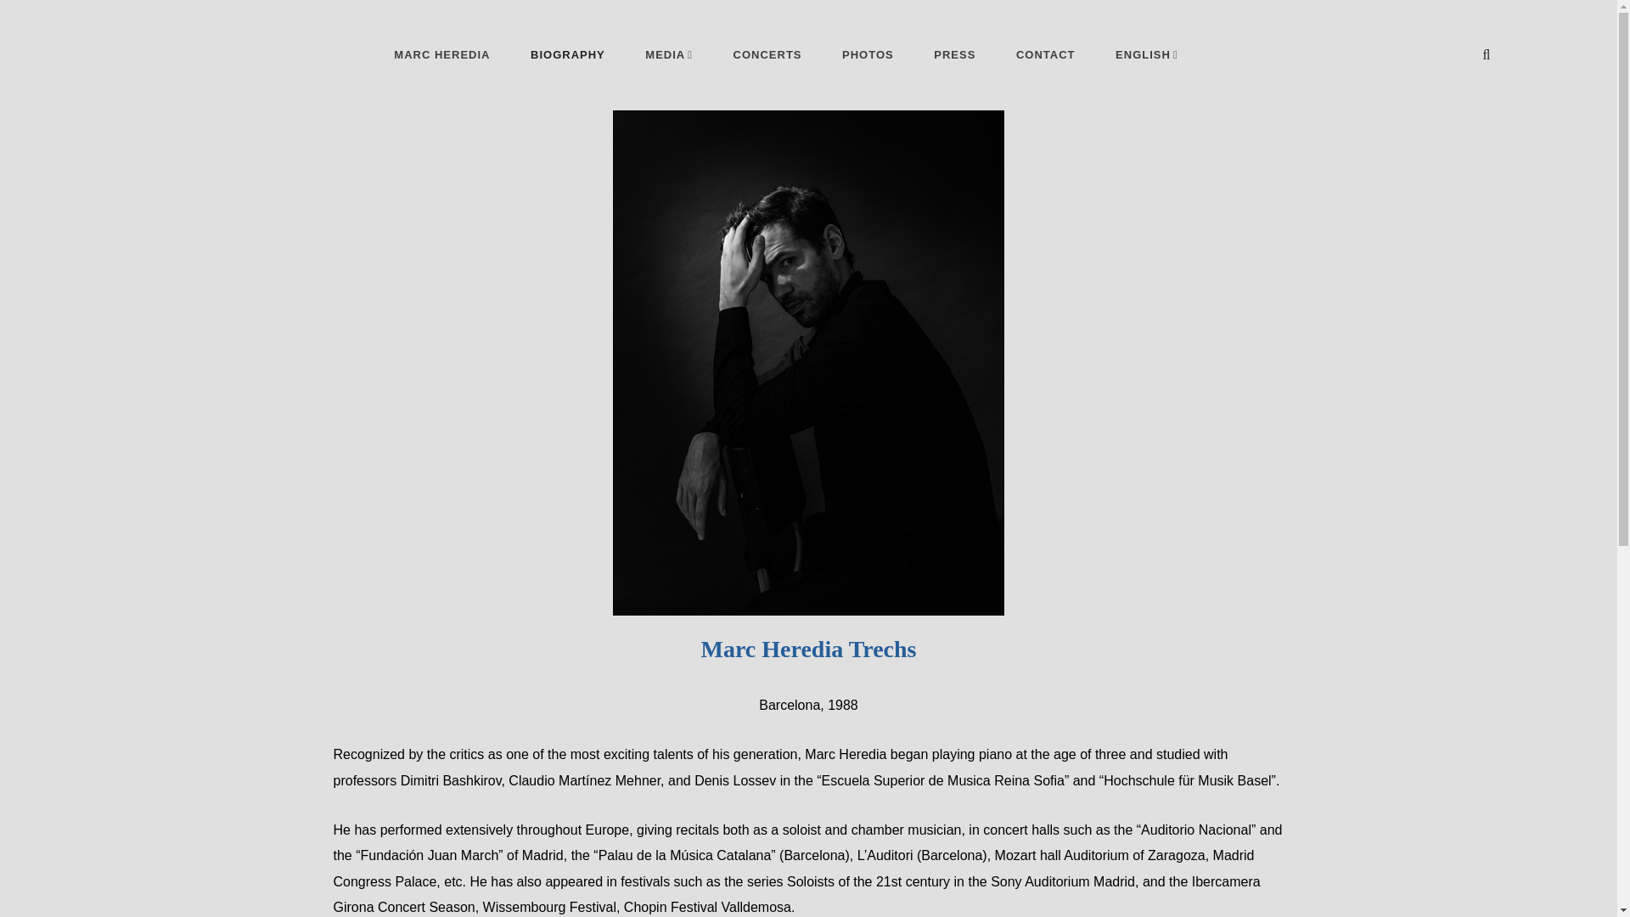 The width and height of the screenshot is (1630, 917). I want to click on MARC HEREDIA, so click(199, 70).